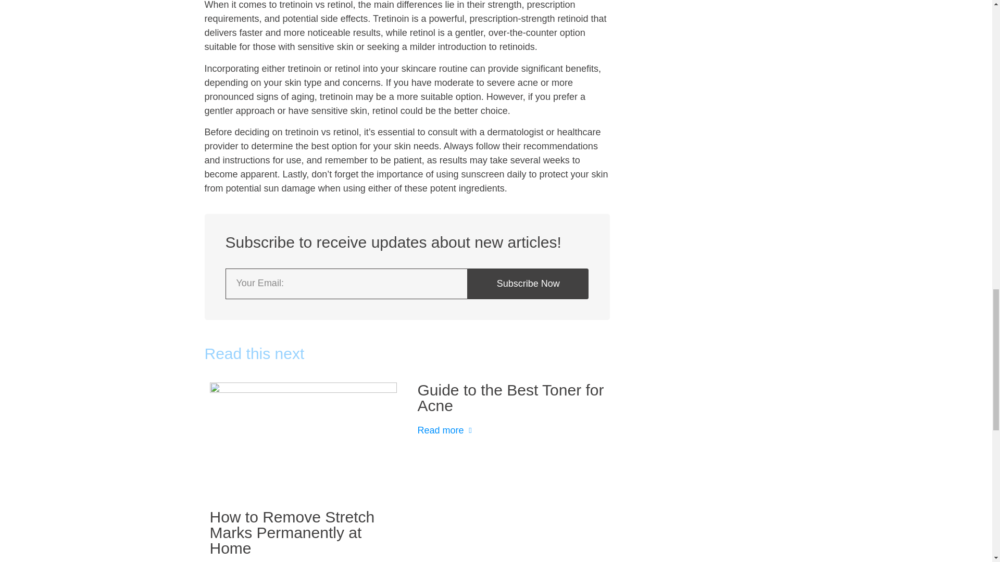  I want to click on Subscribe Now, so click(528, 284).